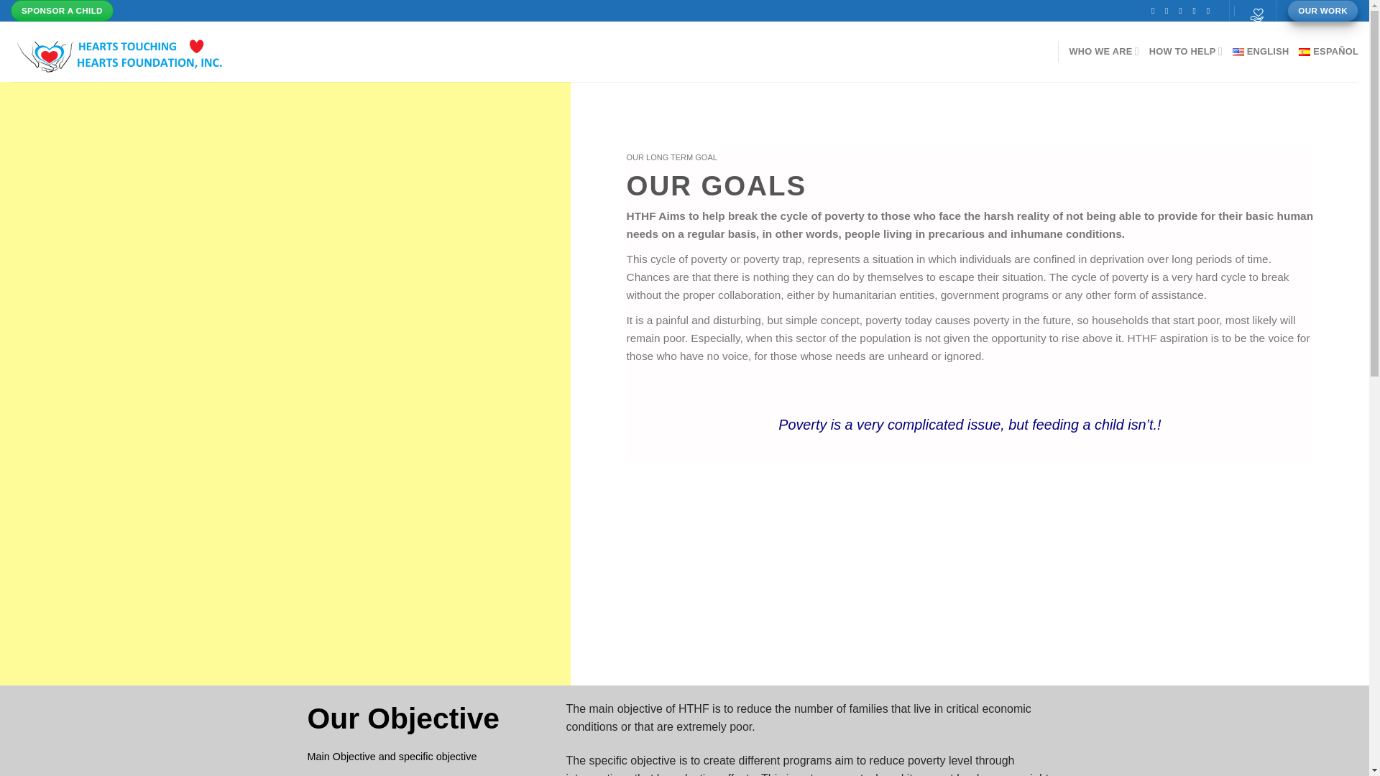 The width and height of the screenshot is (1380, 776). I want to click on WHO WE ARE, so click(1103, 51).